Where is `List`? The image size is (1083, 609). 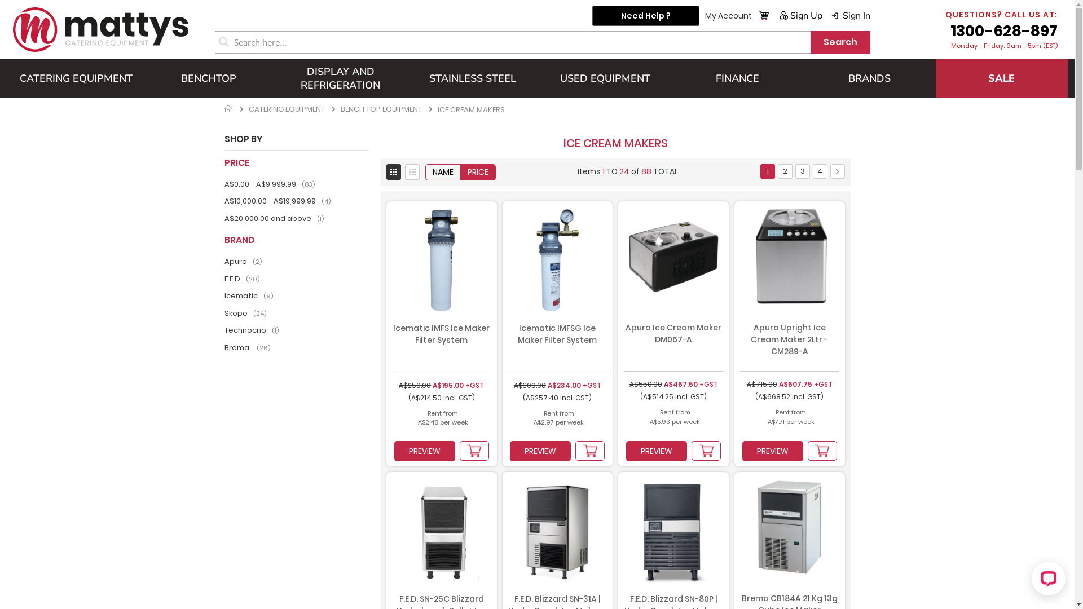
List is located at coordinates (412, 171).